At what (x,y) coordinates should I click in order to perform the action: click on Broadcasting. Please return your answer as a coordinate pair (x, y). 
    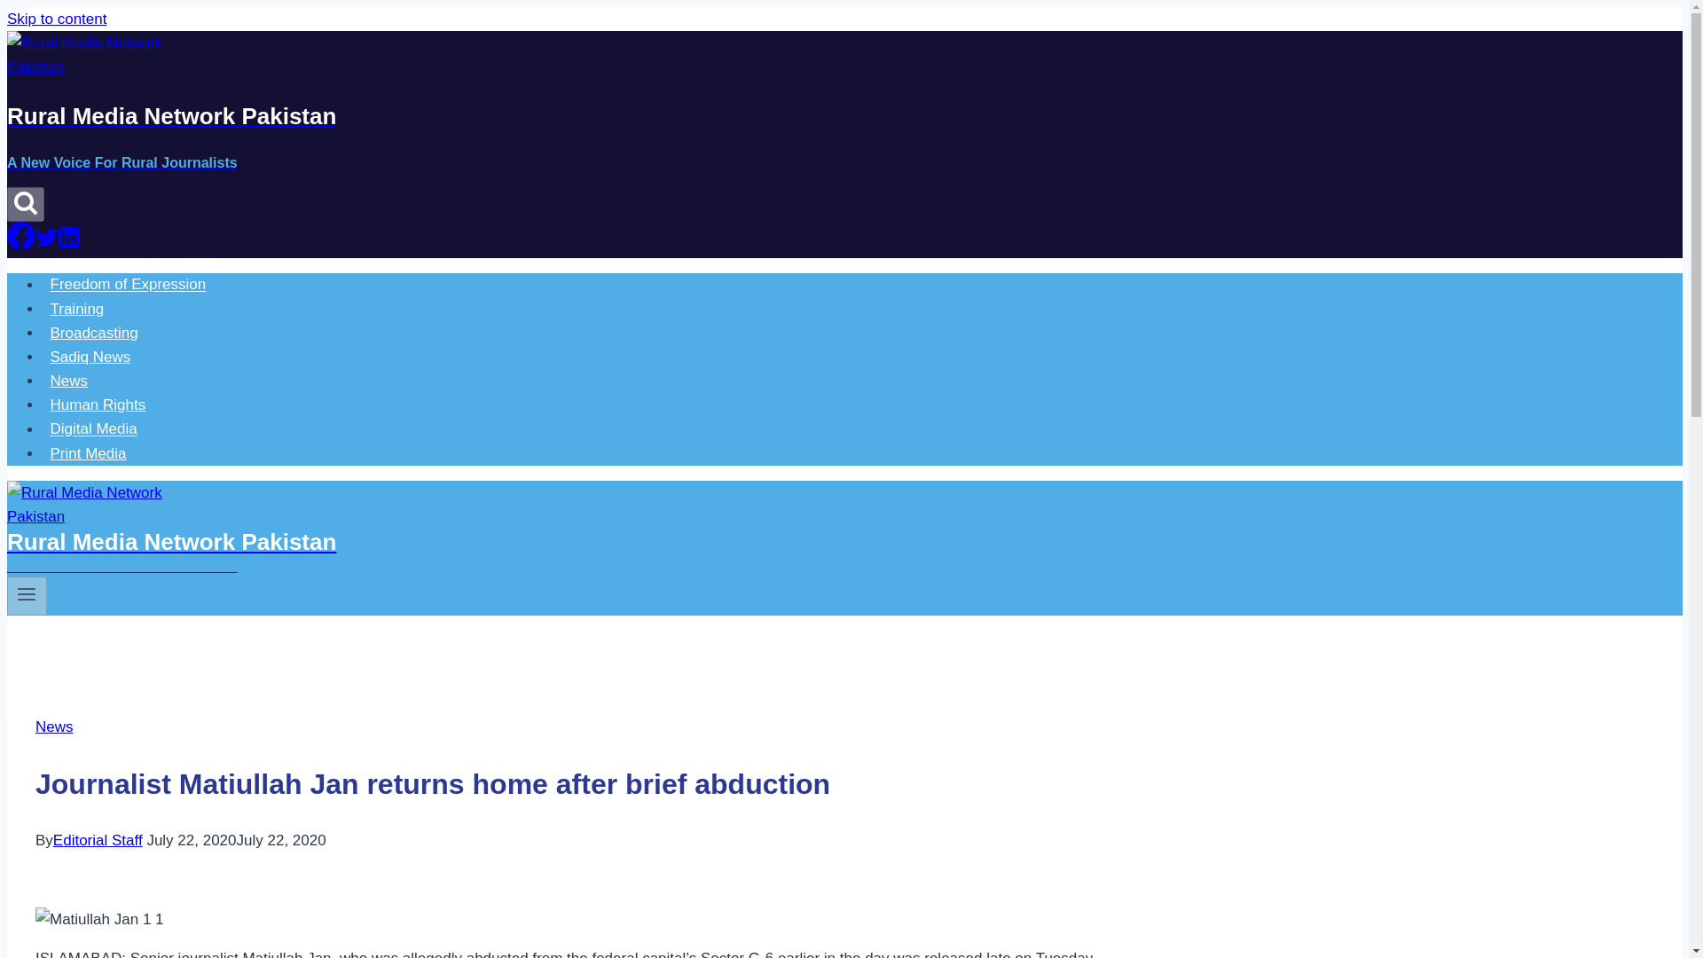
    Looking at the image, I should click on (94, 334).